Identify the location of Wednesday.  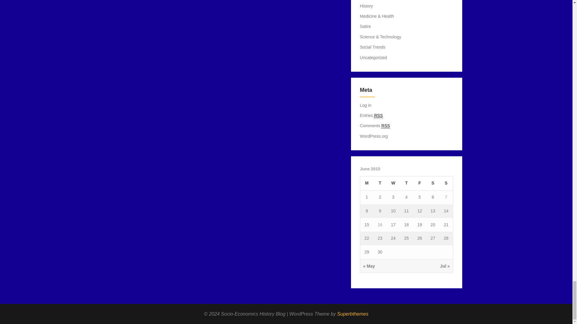
(393, 183).